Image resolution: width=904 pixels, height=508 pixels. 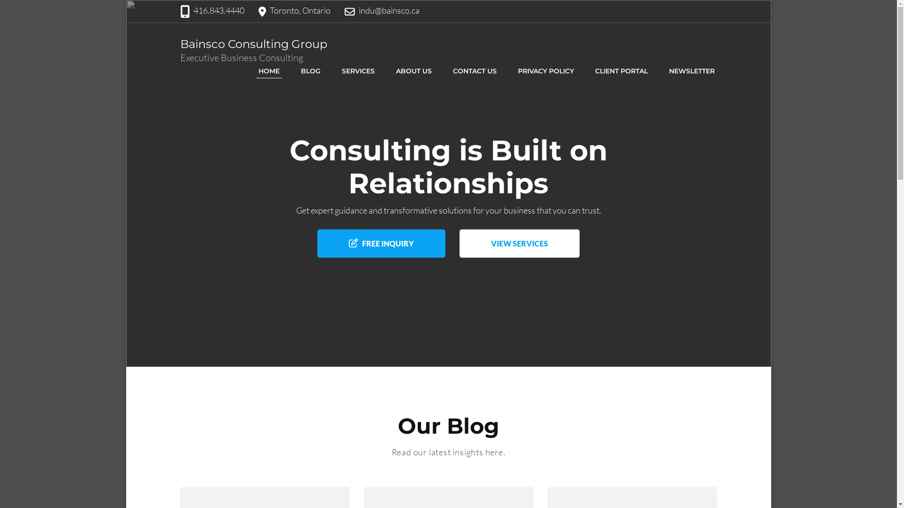 I want to click on VIEW SERVICES, so click(x=520, y=244).